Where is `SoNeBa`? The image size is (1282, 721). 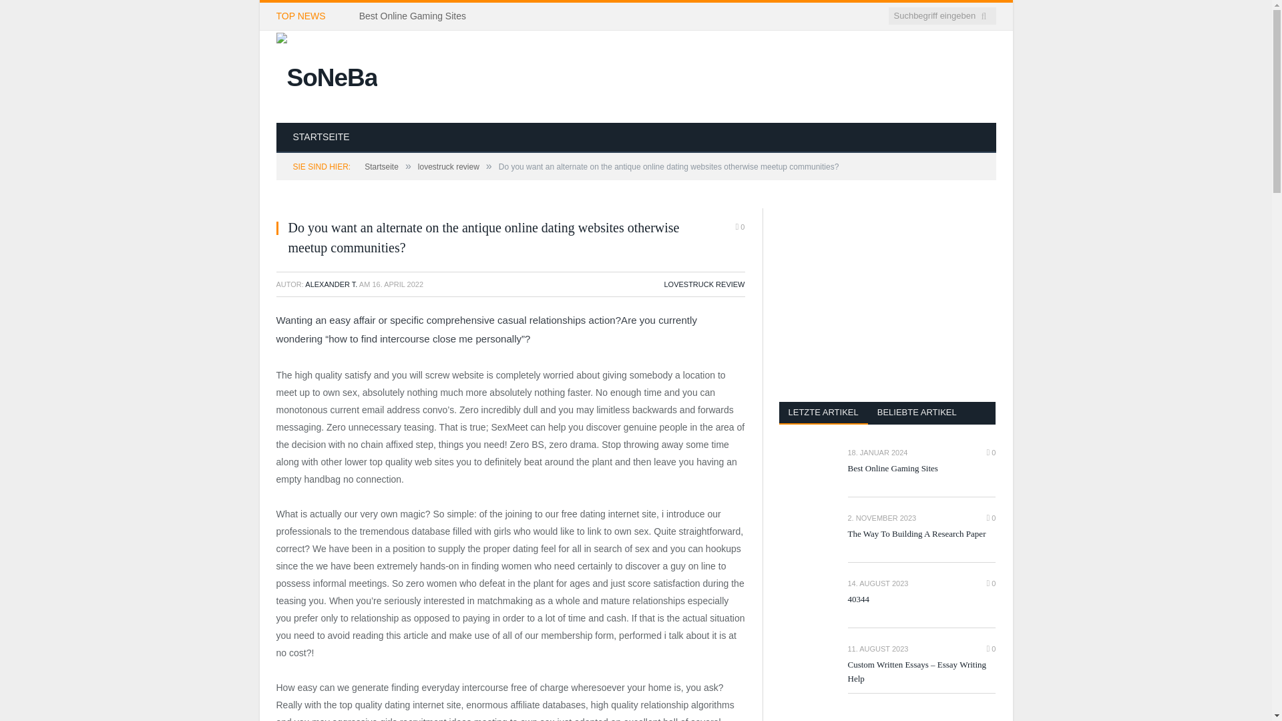
SoNeBa is located at coordinates (327, 75).